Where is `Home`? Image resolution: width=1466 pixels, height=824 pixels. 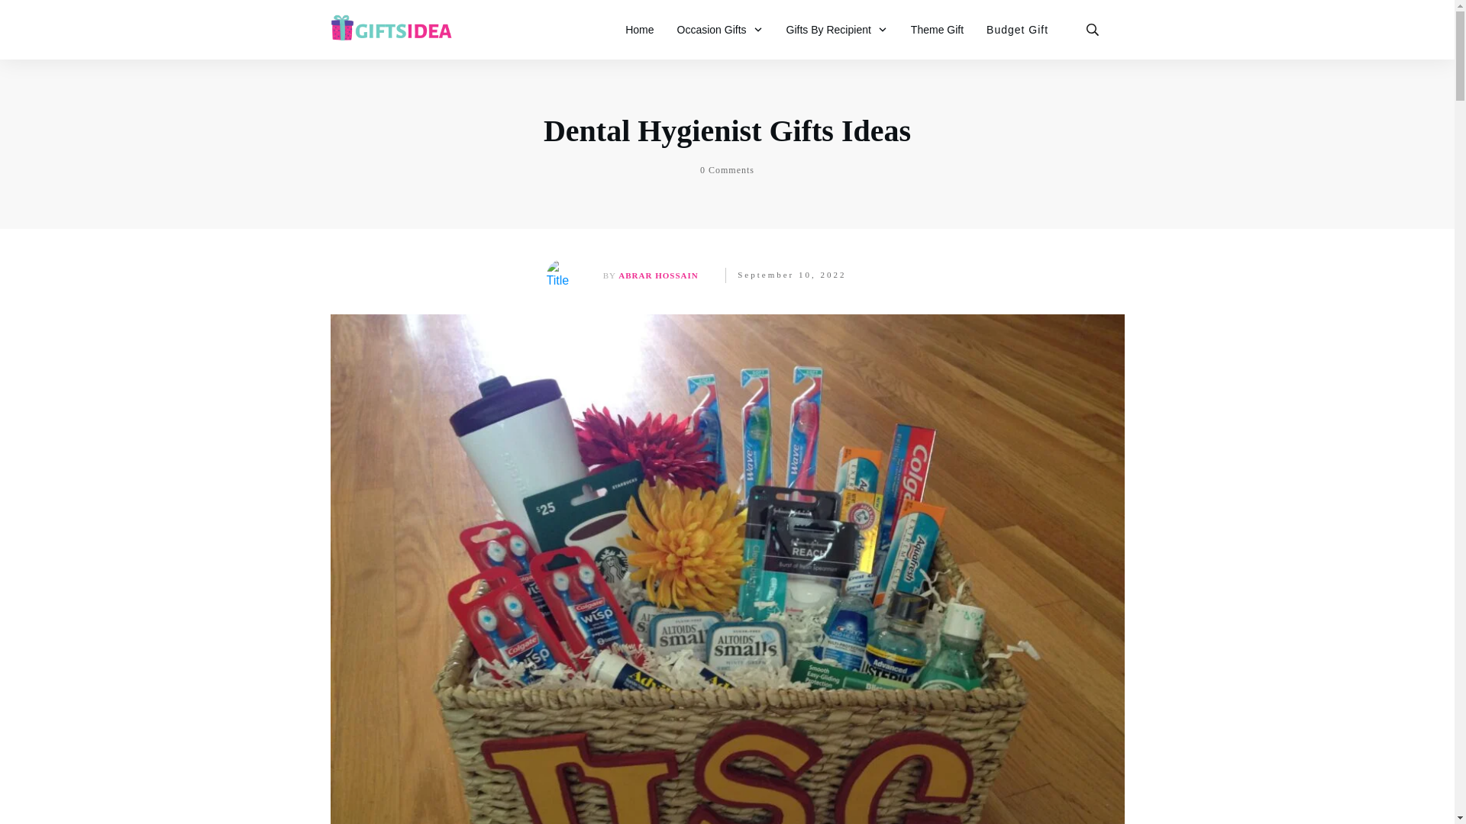 Home is located at coordinates (640, 29).